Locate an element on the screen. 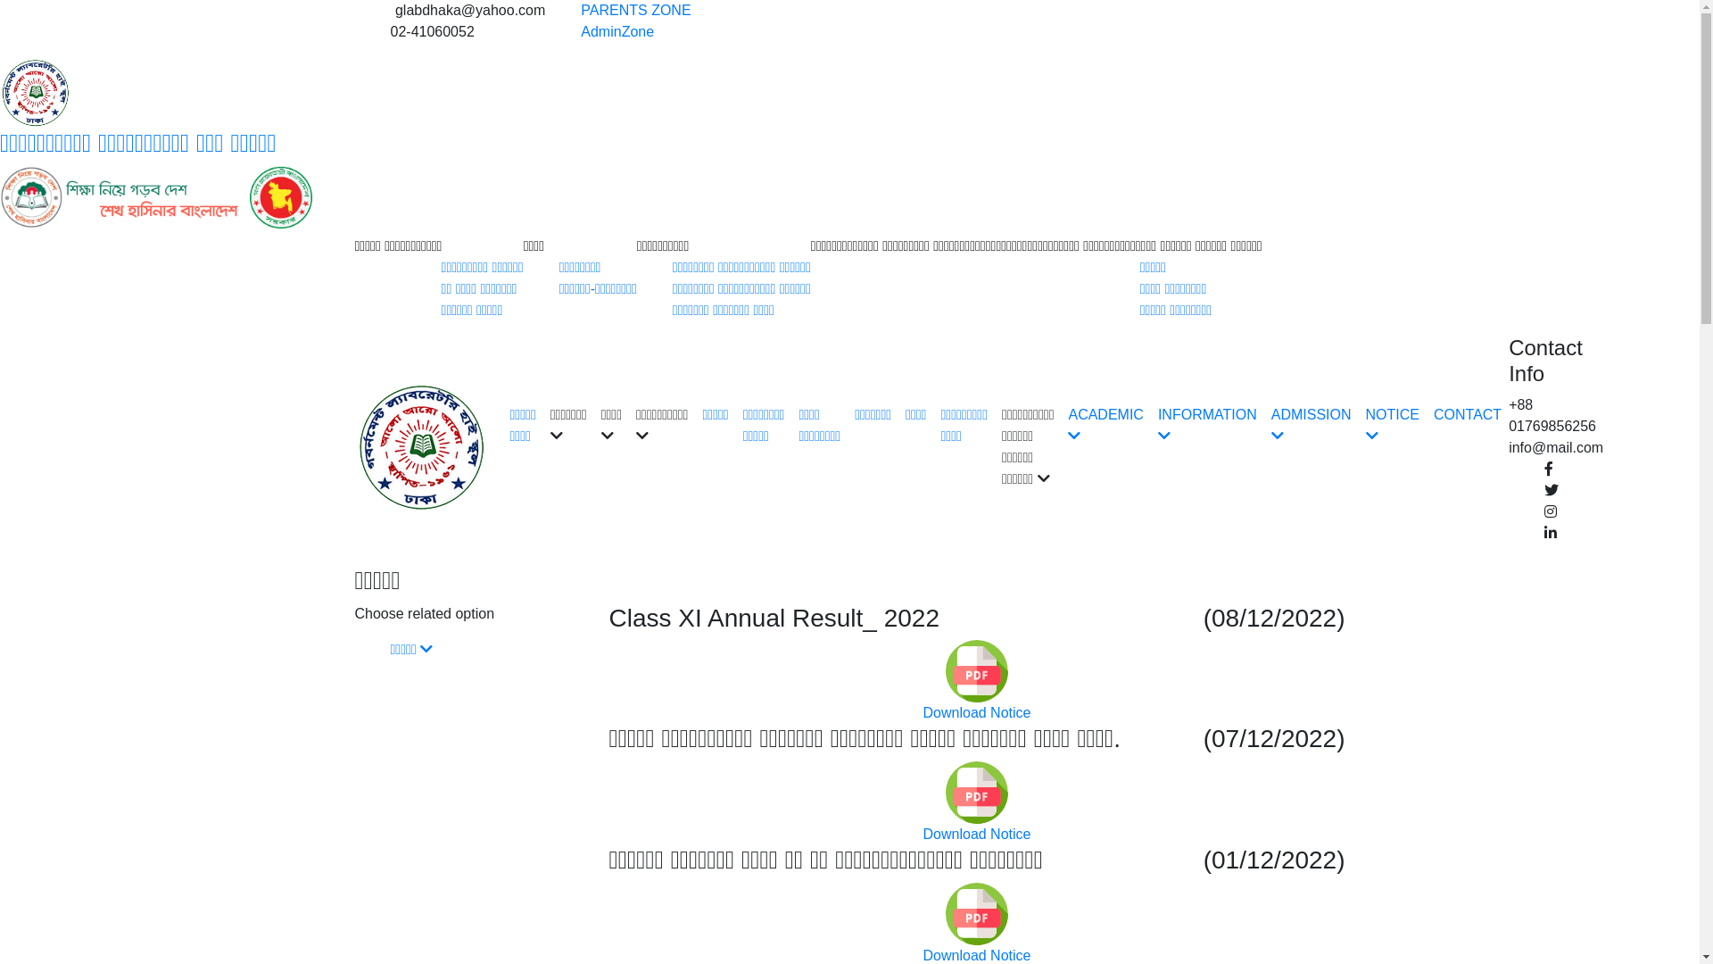 The image size is (1713, 964). NOTICE is located at coordinates (1393, 425).